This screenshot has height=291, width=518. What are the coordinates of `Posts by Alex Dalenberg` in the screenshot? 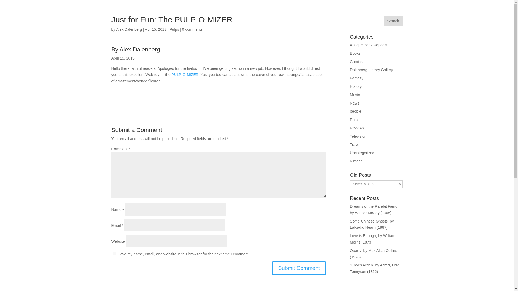 It's located at (129, 29).